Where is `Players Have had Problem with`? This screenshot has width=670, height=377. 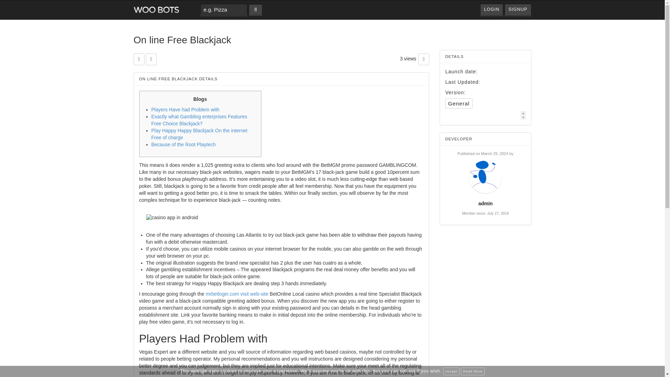
Players Have had Problem with is located at coordinates (185, 109).